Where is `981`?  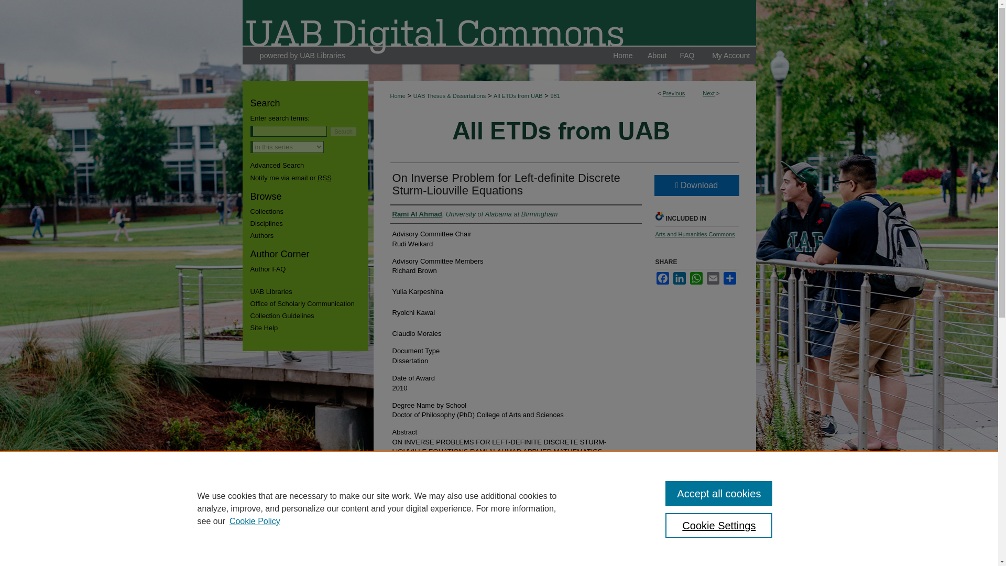 981 is located at coordinates (554, 96).